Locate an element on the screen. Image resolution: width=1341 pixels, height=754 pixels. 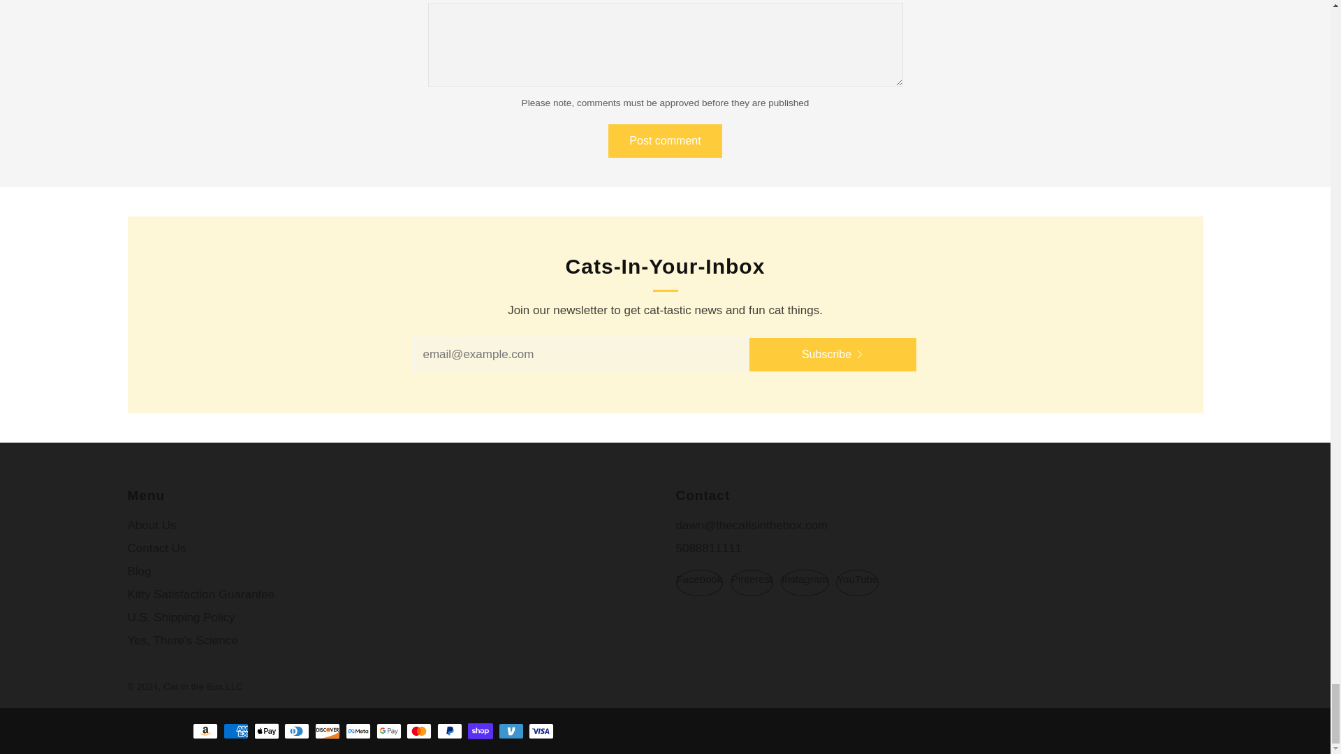
Mastercard is located at coordinates (419, 732).